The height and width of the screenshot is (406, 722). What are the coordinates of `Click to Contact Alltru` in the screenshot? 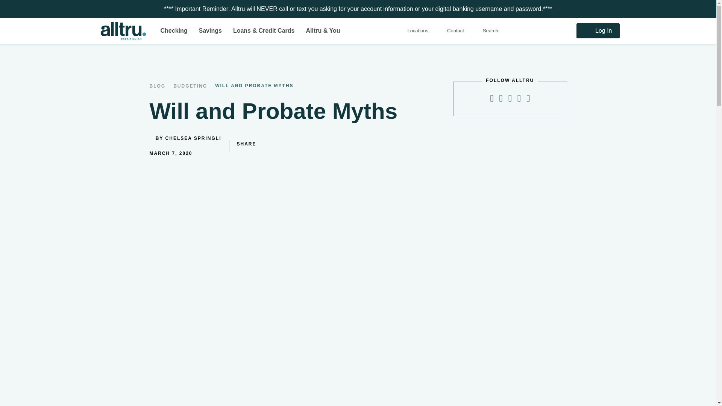 It's located at (455, 31).